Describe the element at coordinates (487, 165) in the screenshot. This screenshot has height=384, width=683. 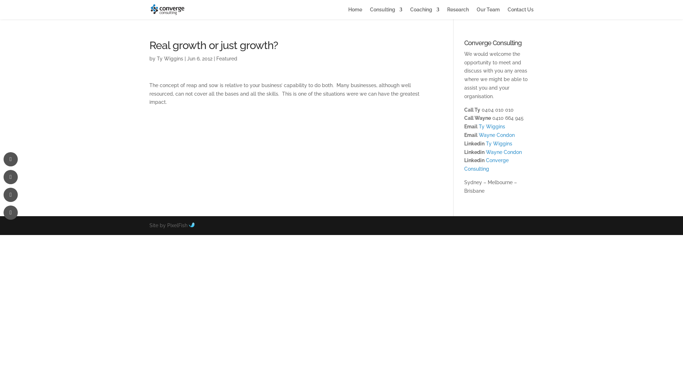
I see `Converge Consulting` at that location.